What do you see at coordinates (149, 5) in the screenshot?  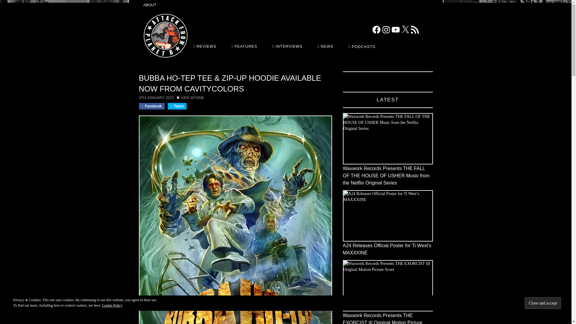 I see `ABOUT` at bounding box center [149, 5].